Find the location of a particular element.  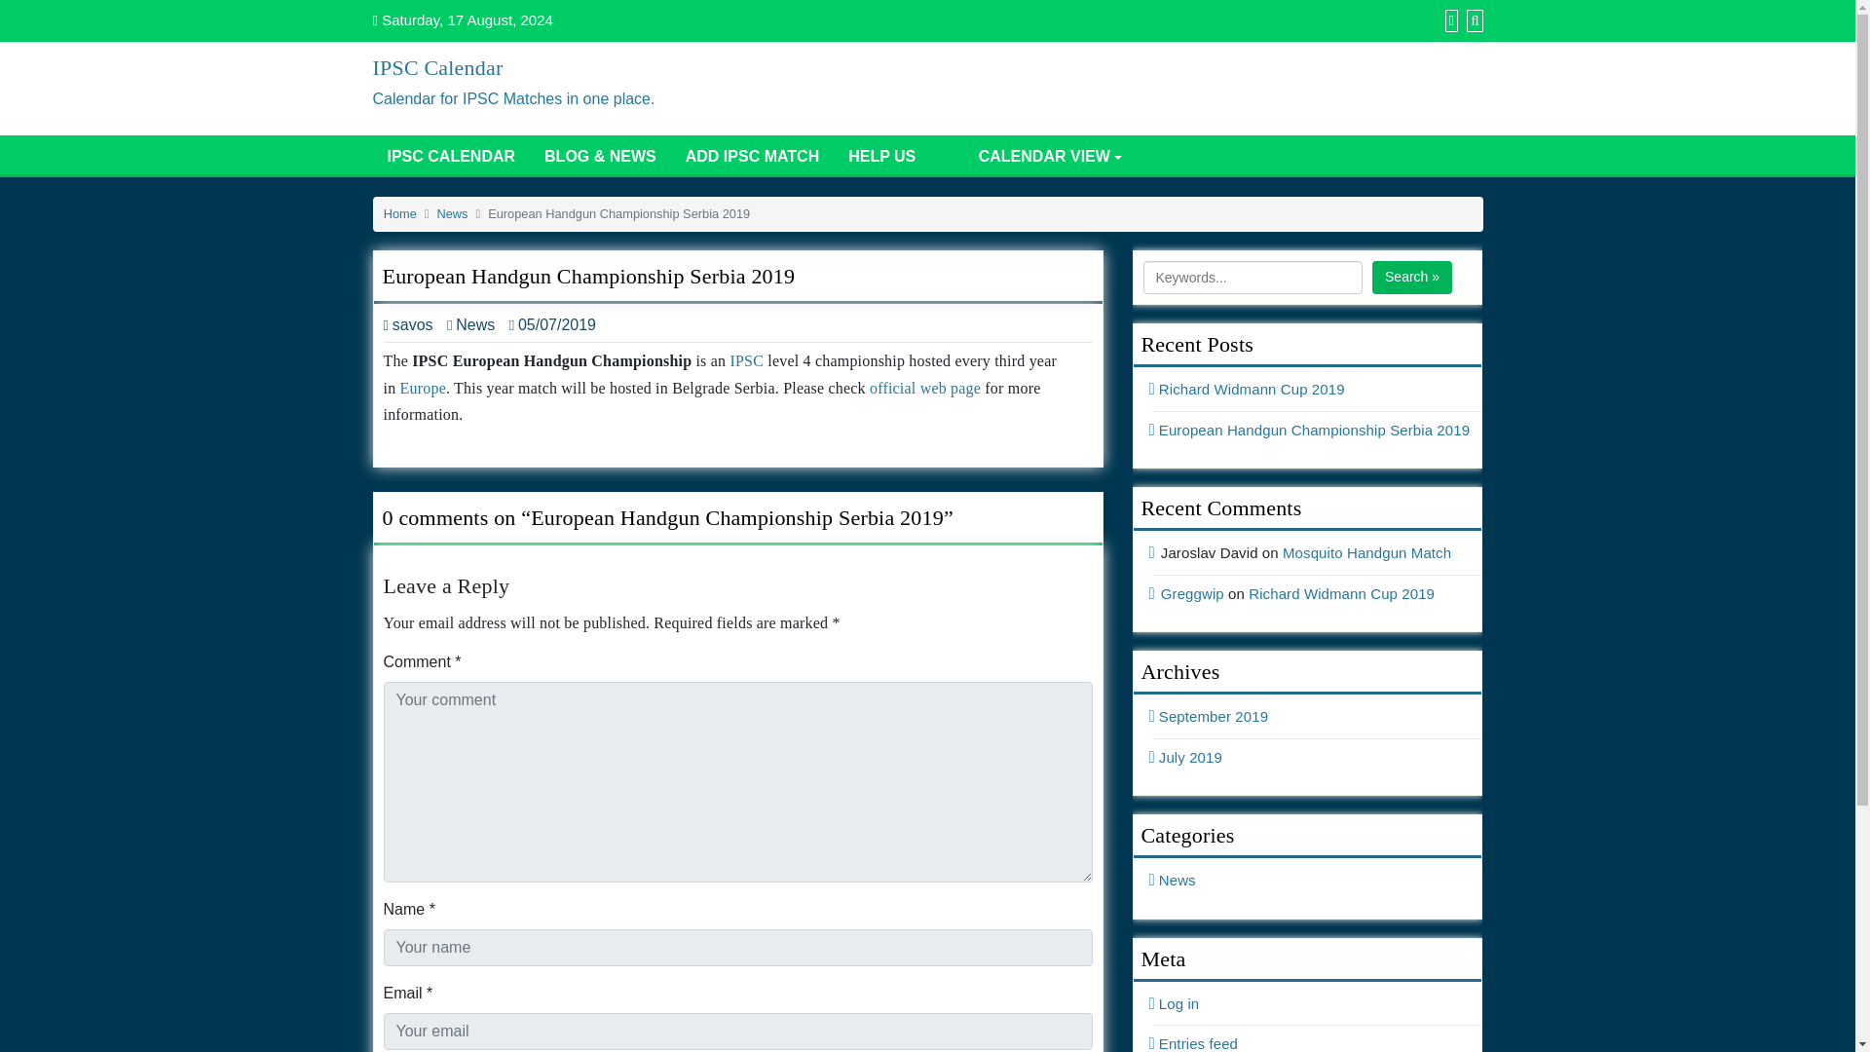

July 2019 is located at coordinates (1188, 757).